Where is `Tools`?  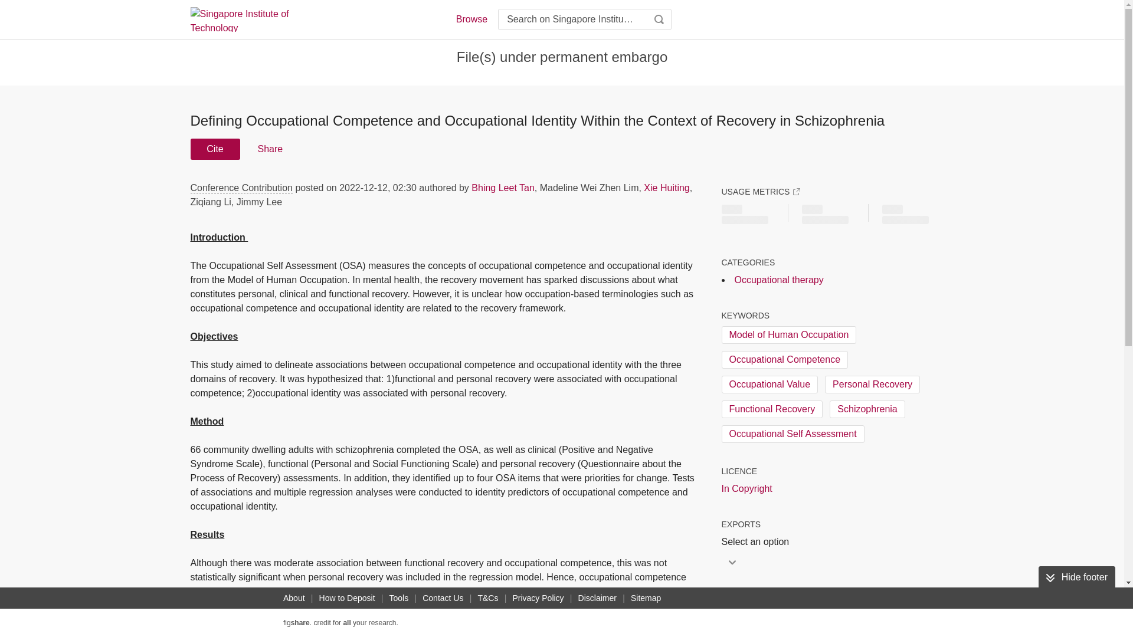
Tools is located at coordinates (399, 598).